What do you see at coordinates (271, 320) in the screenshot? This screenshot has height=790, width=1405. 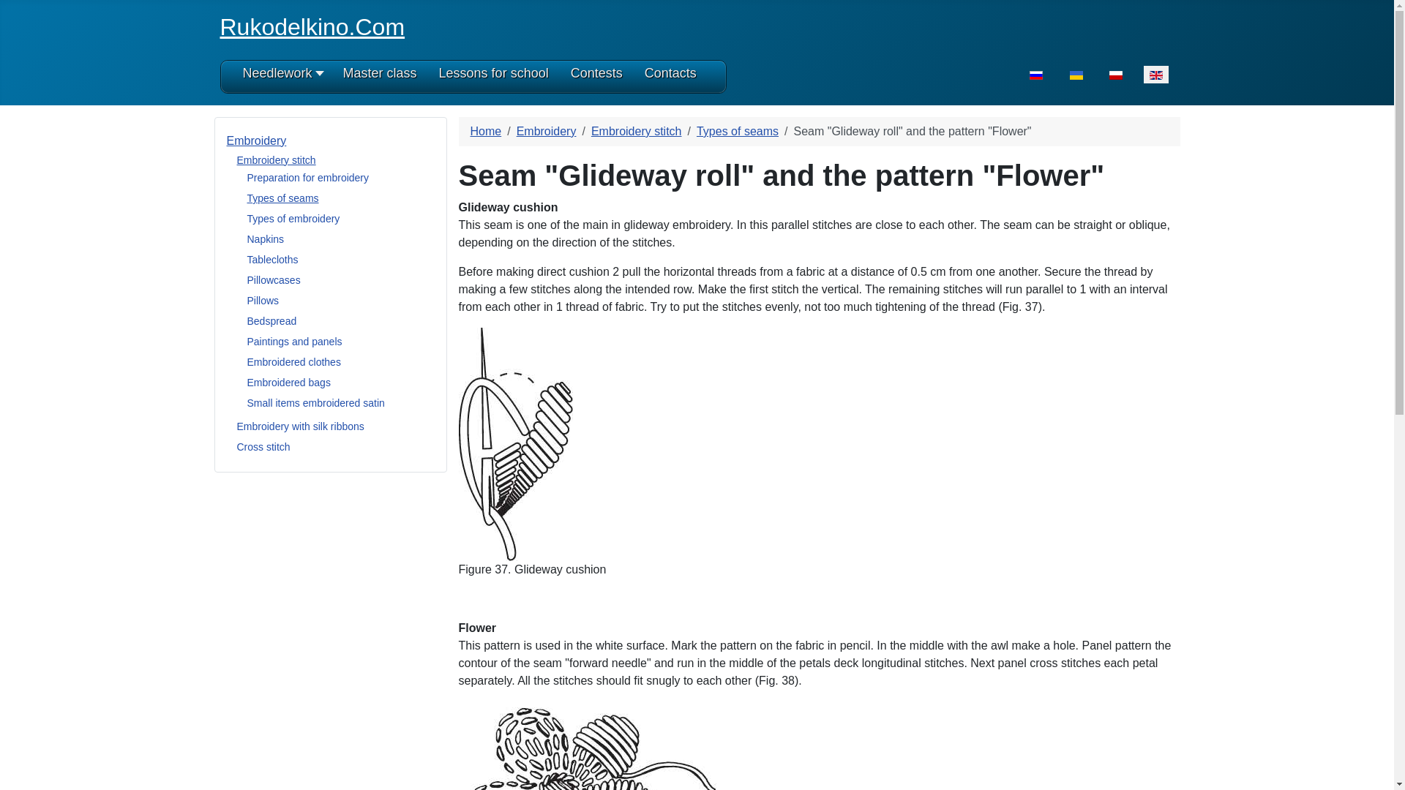 I see `Bedspread` at bounding box center [271, 320].